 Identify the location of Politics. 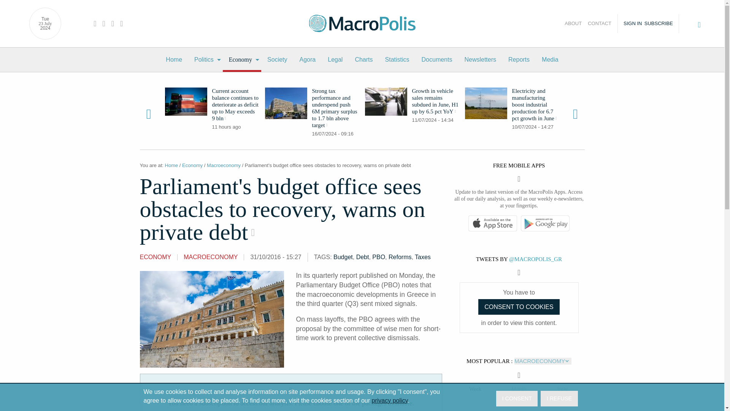
(205, 60).